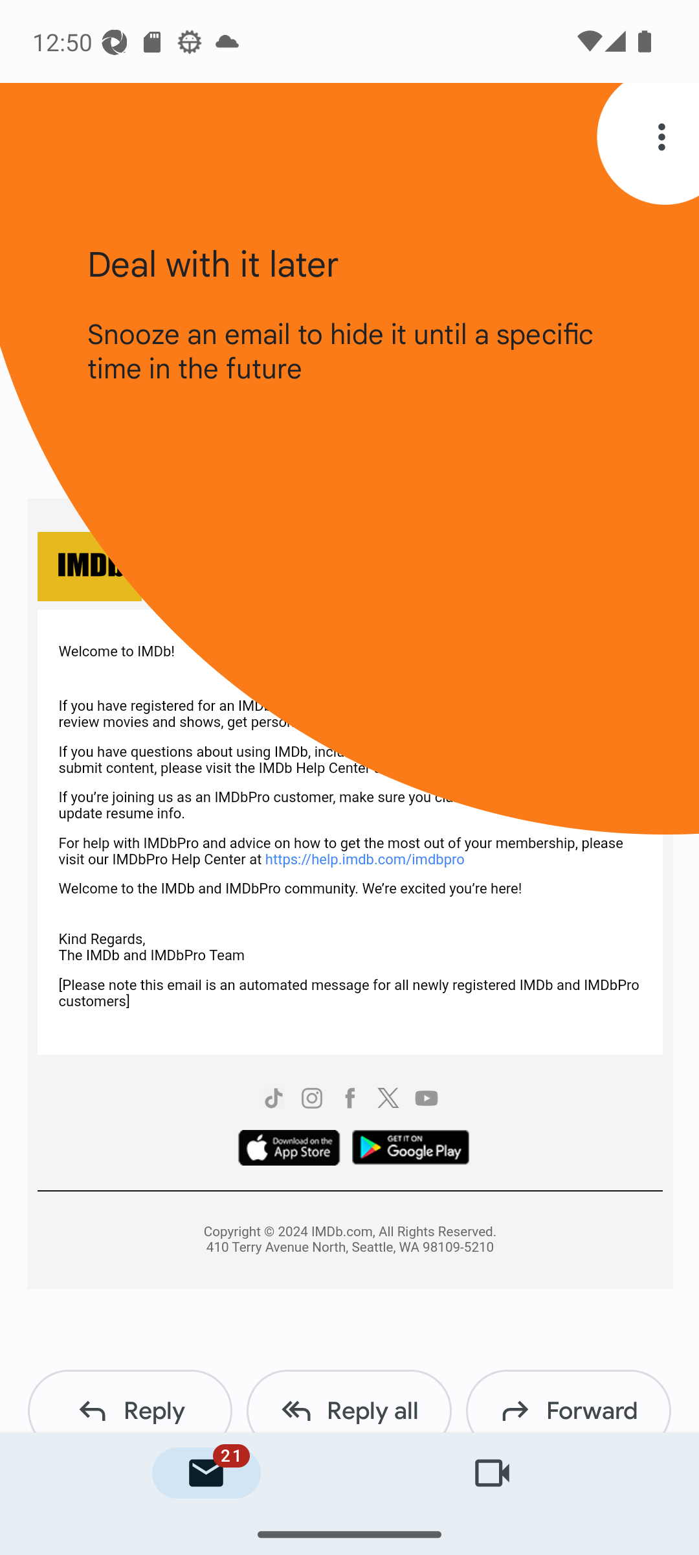  I want to click on Reply, so click(129, 1401).